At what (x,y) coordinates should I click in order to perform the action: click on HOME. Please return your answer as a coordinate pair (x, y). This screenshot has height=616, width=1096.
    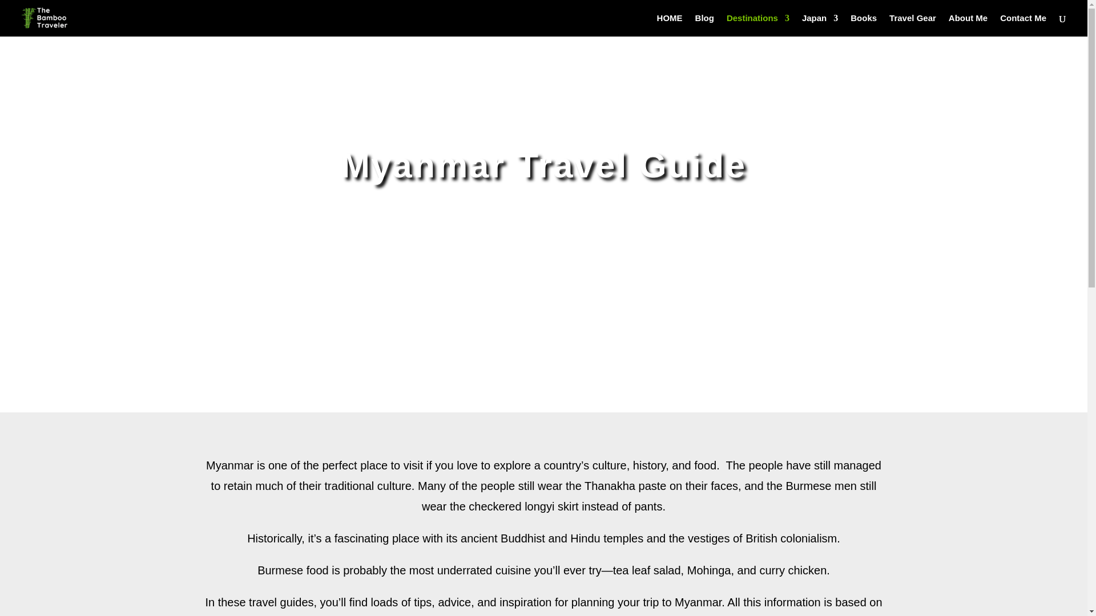
    Looking at the image, I should click on (670, 25).